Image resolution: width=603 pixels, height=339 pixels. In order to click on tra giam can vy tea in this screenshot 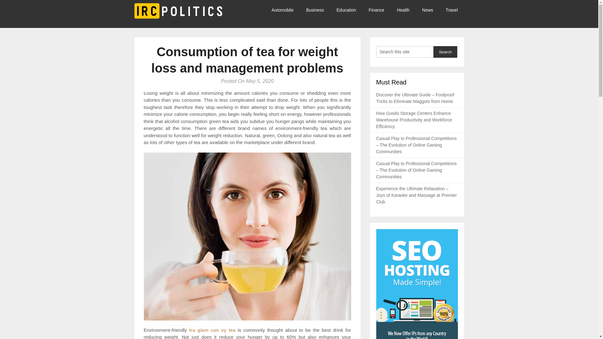, I will do `click(212, 330)`.